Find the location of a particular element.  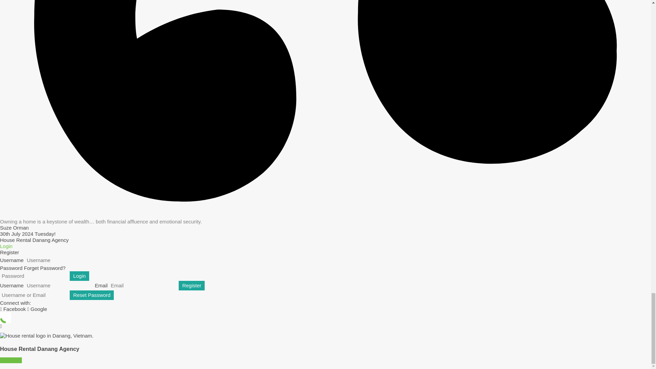

Username or Email is located at coordinates (34, 295).